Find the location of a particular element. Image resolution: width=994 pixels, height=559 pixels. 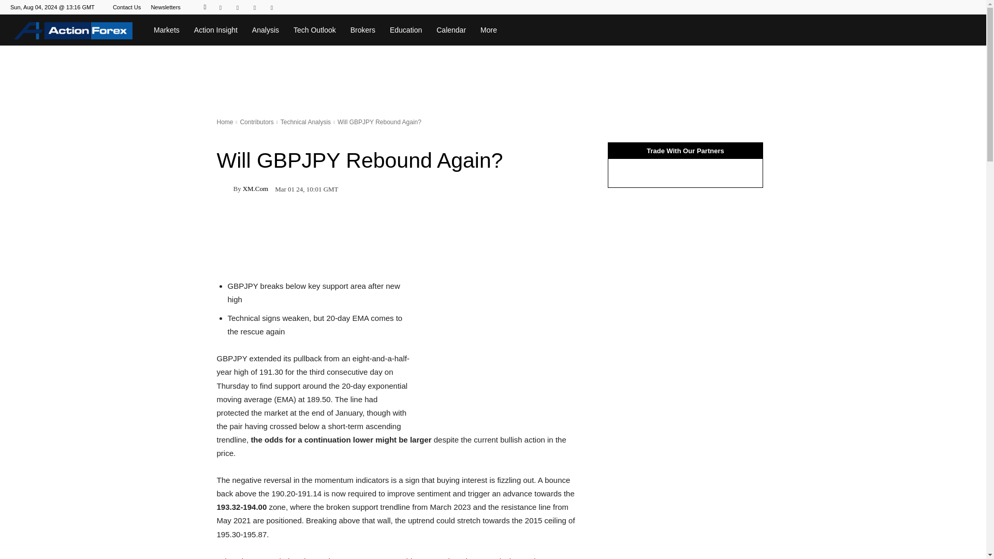

Twitter is located at coordinates (271, 7).